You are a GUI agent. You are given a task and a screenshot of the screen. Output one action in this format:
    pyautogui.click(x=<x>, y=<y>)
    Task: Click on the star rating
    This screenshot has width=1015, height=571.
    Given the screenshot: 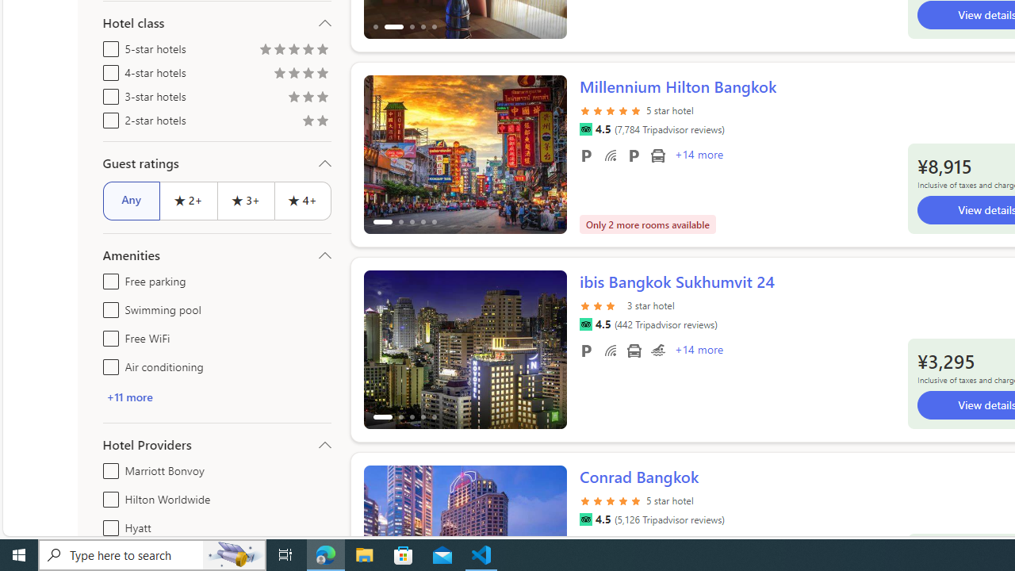 What is the action you would take?
    pyautogui.click(x=611, y=509)
    